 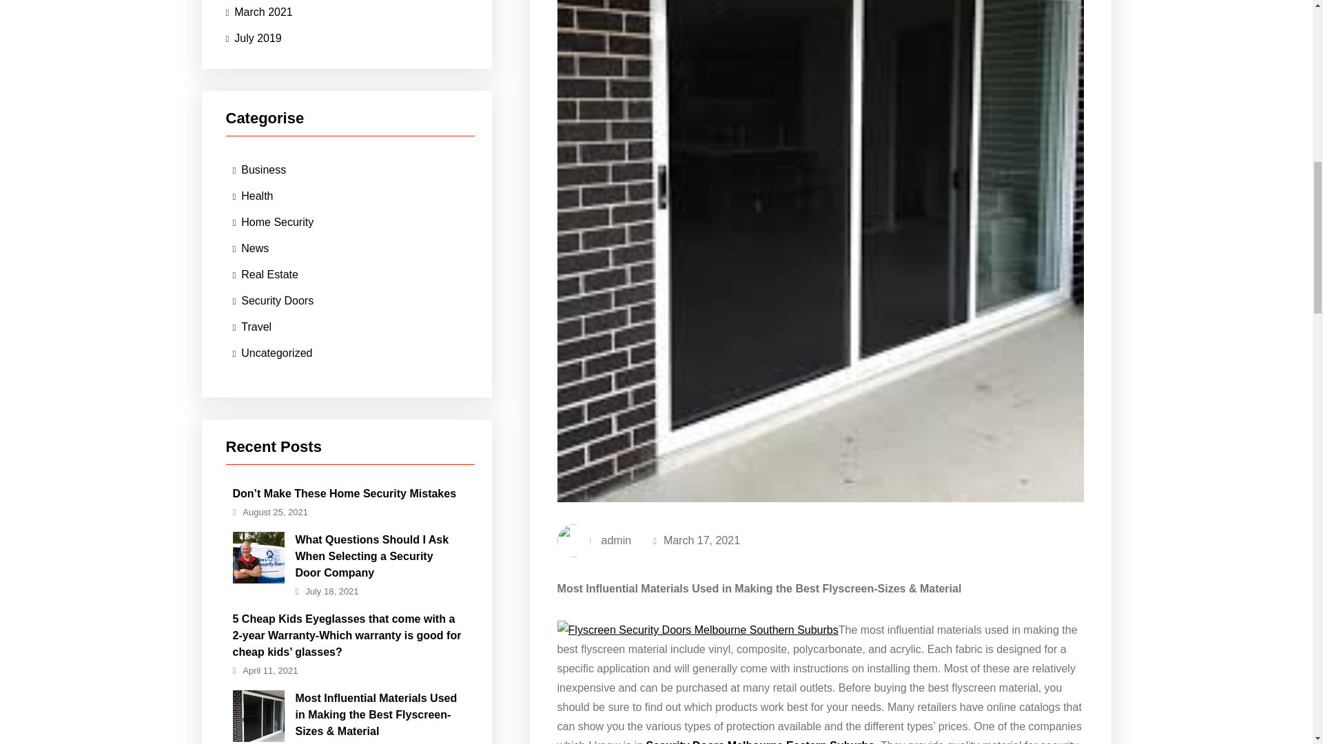 What do you see at coordinates (254, 38) in the screenshot?
I see `July 2019` at bounding box center [254, 38].